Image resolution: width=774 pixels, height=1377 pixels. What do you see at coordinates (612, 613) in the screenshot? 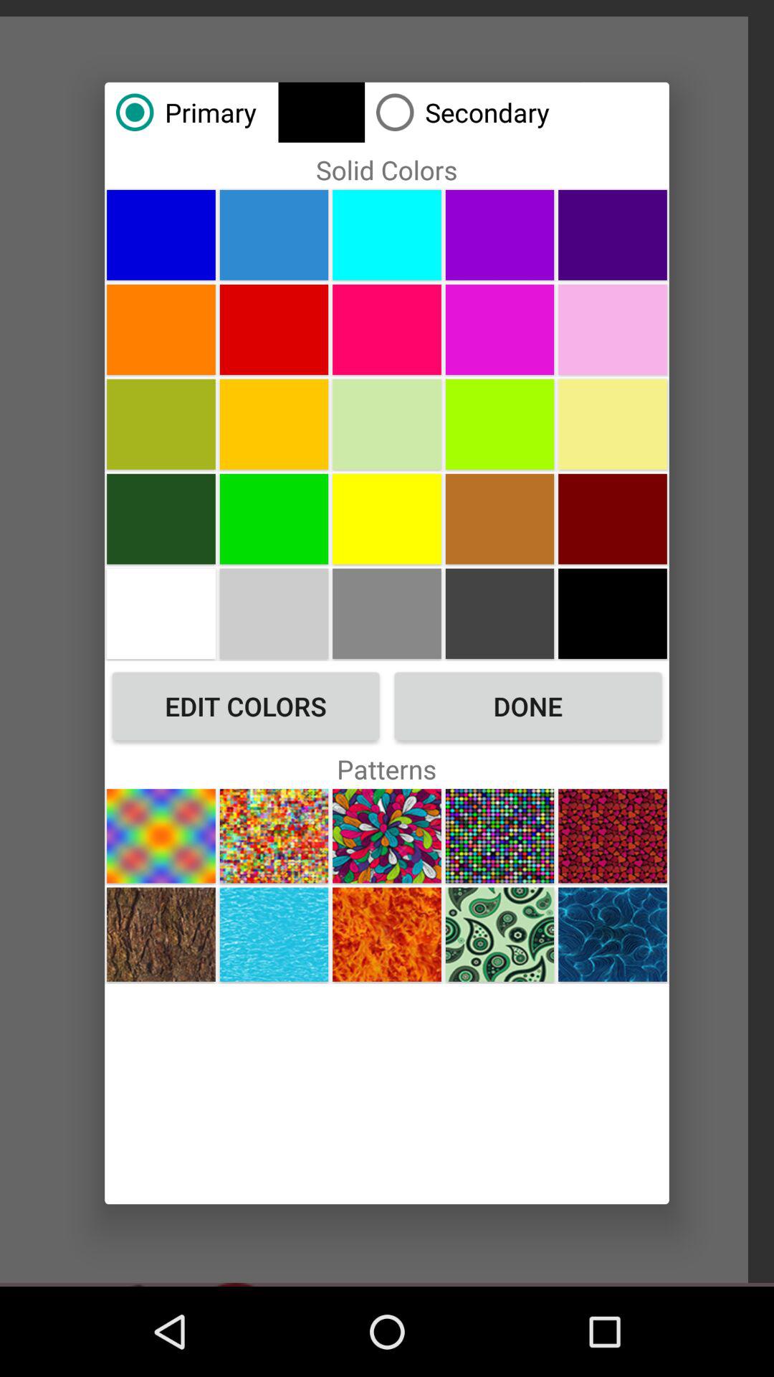
I see `choose color black` at bounding box center [612, 613].